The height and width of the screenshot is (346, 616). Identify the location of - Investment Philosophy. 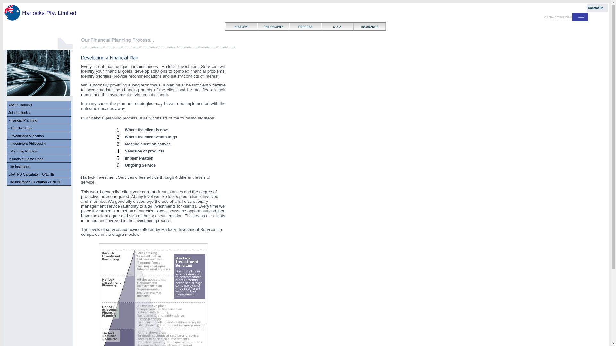
(27, 144).